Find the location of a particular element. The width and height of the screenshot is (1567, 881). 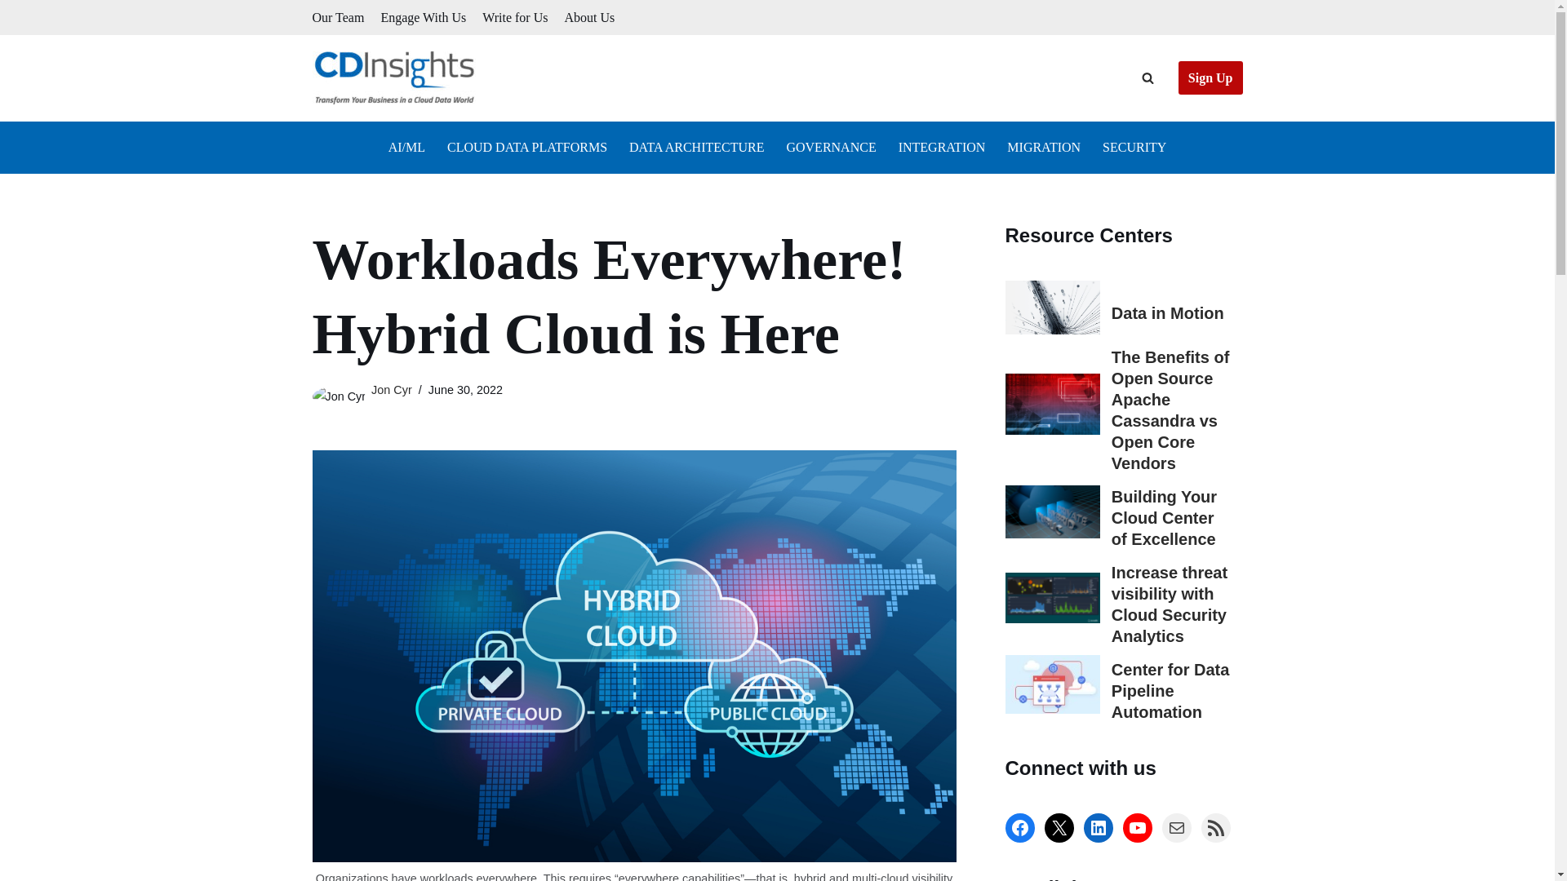

Write for Us is located at coordinates (514, 16).